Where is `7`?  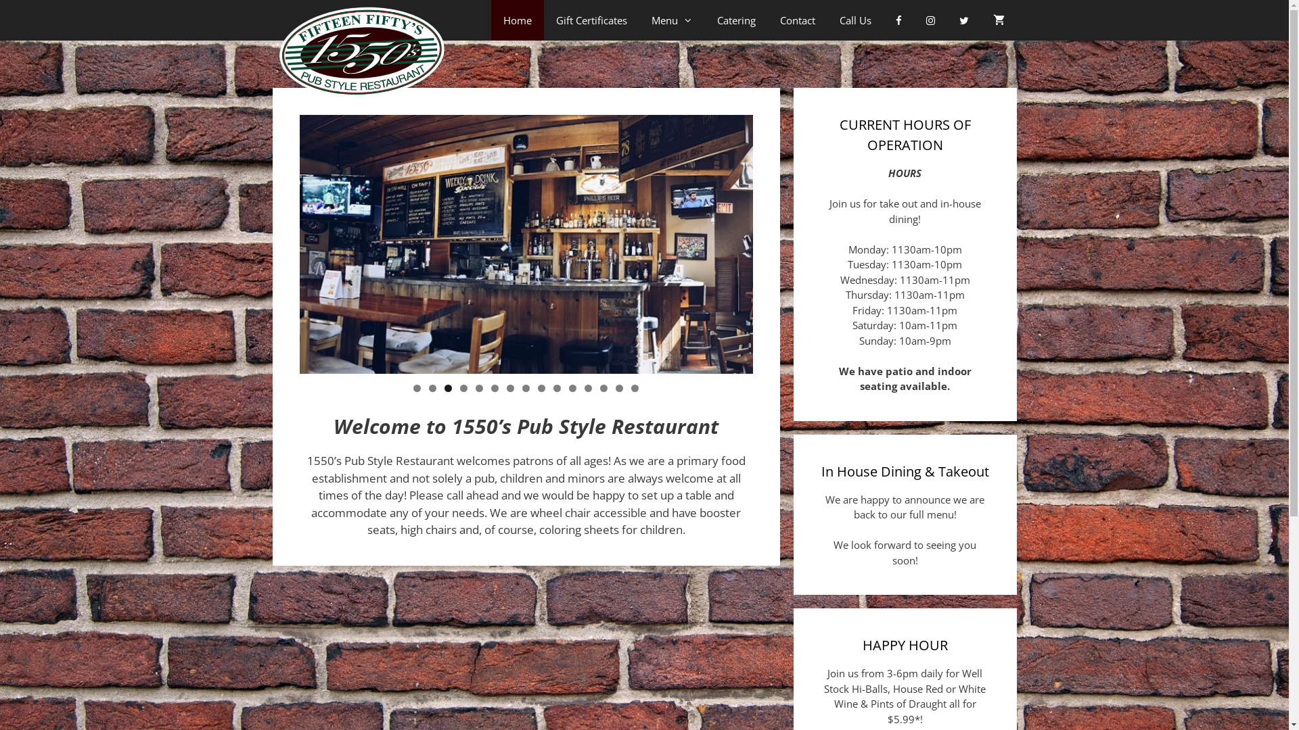 7 is located at coordinates (510, 388).